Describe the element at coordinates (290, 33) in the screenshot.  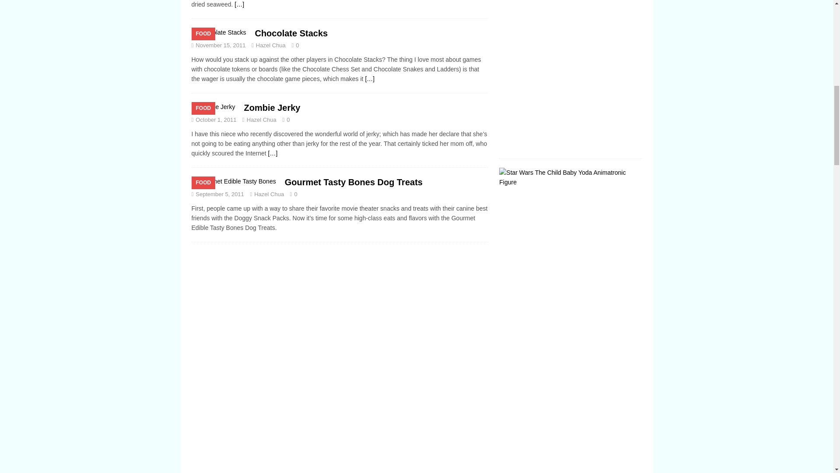
I see `Chocolate Stacks` at that location.